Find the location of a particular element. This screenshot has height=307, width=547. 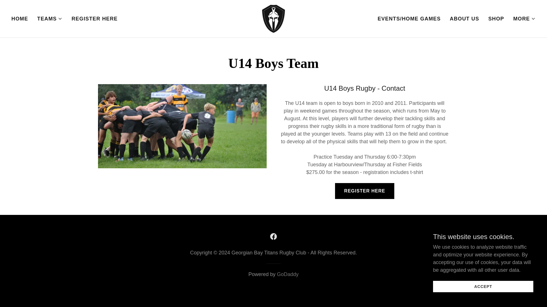

SHOP is located at coordinates (496, 19).